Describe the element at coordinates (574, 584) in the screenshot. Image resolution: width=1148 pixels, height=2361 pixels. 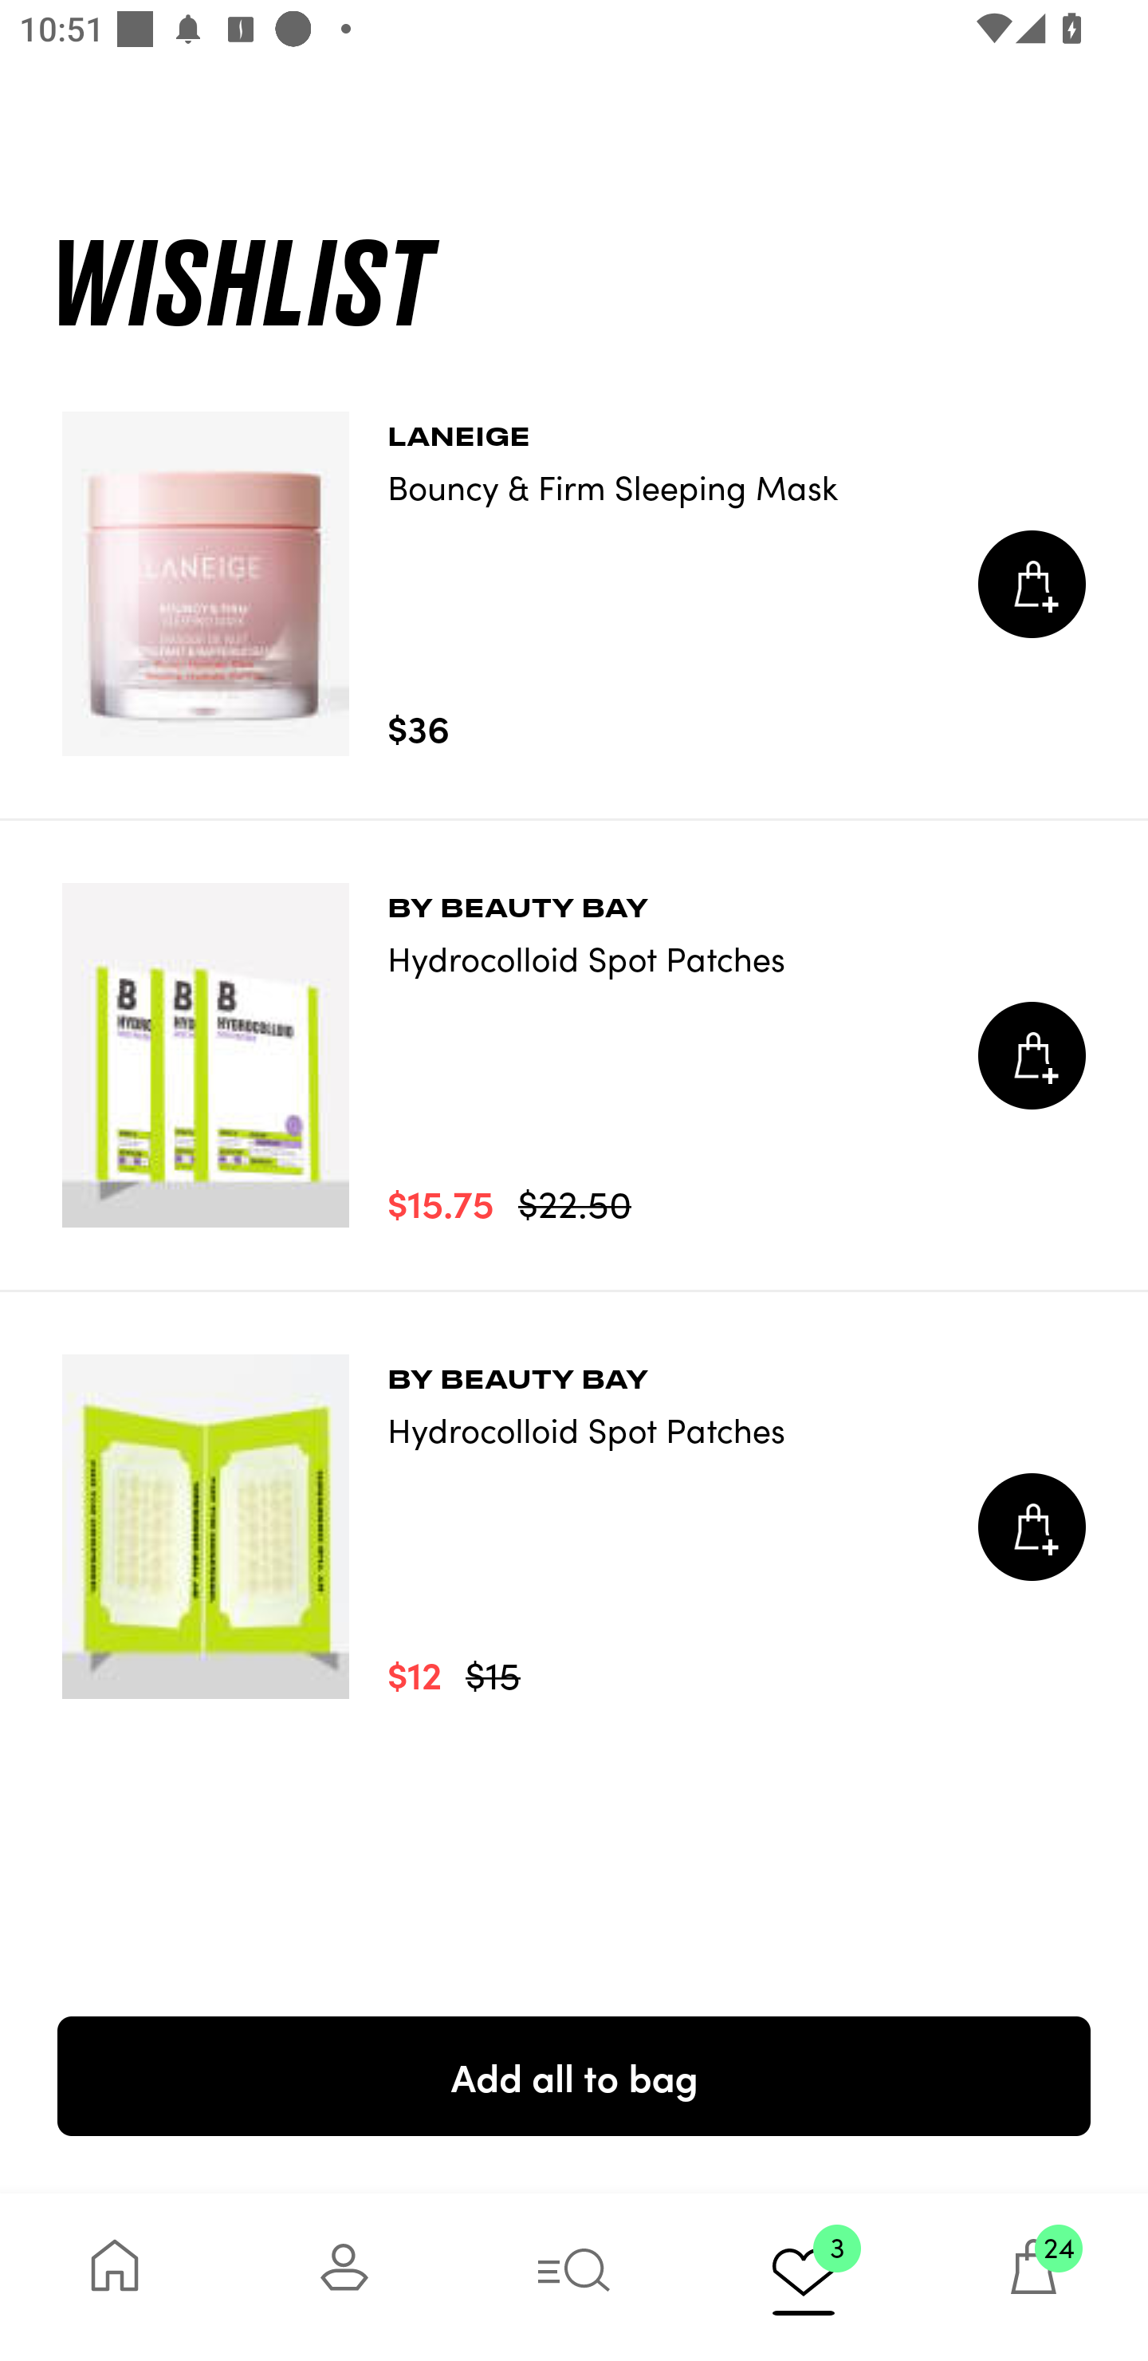
I see `LANEIGE Bouncy & Firm Sleeping Mask $36` at that location.